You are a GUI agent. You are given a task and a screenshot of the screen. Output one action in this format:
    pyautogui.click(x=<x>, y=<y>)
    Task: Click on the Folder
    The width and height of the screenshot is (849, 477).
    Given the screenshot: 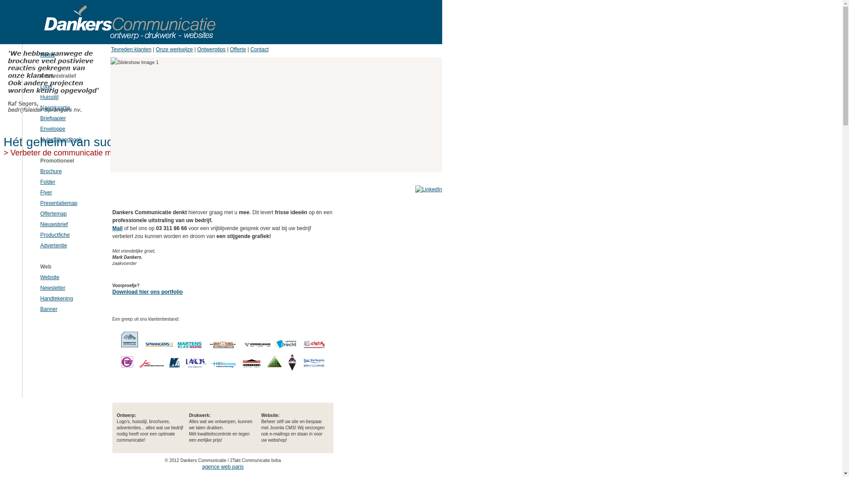 What is the action you would take?
    pyautogui.click(x=48, y=182)
    